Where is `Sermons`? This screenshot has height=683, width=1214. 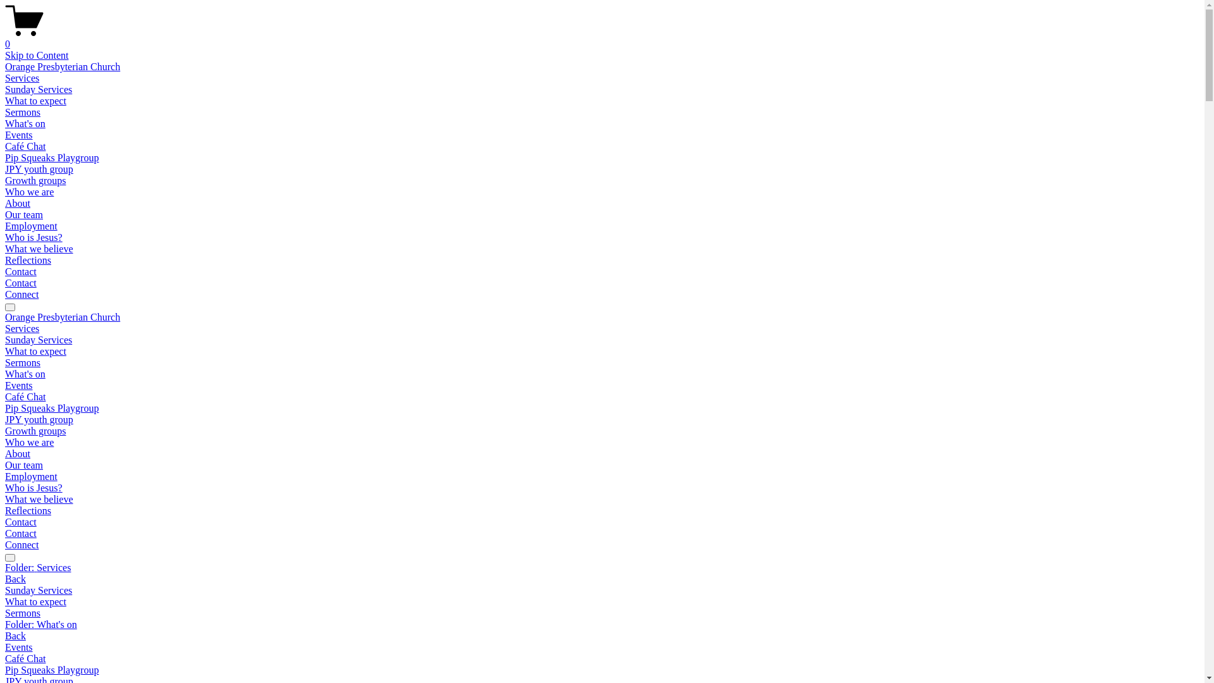
Sermons is located at coordinates (602, 613).